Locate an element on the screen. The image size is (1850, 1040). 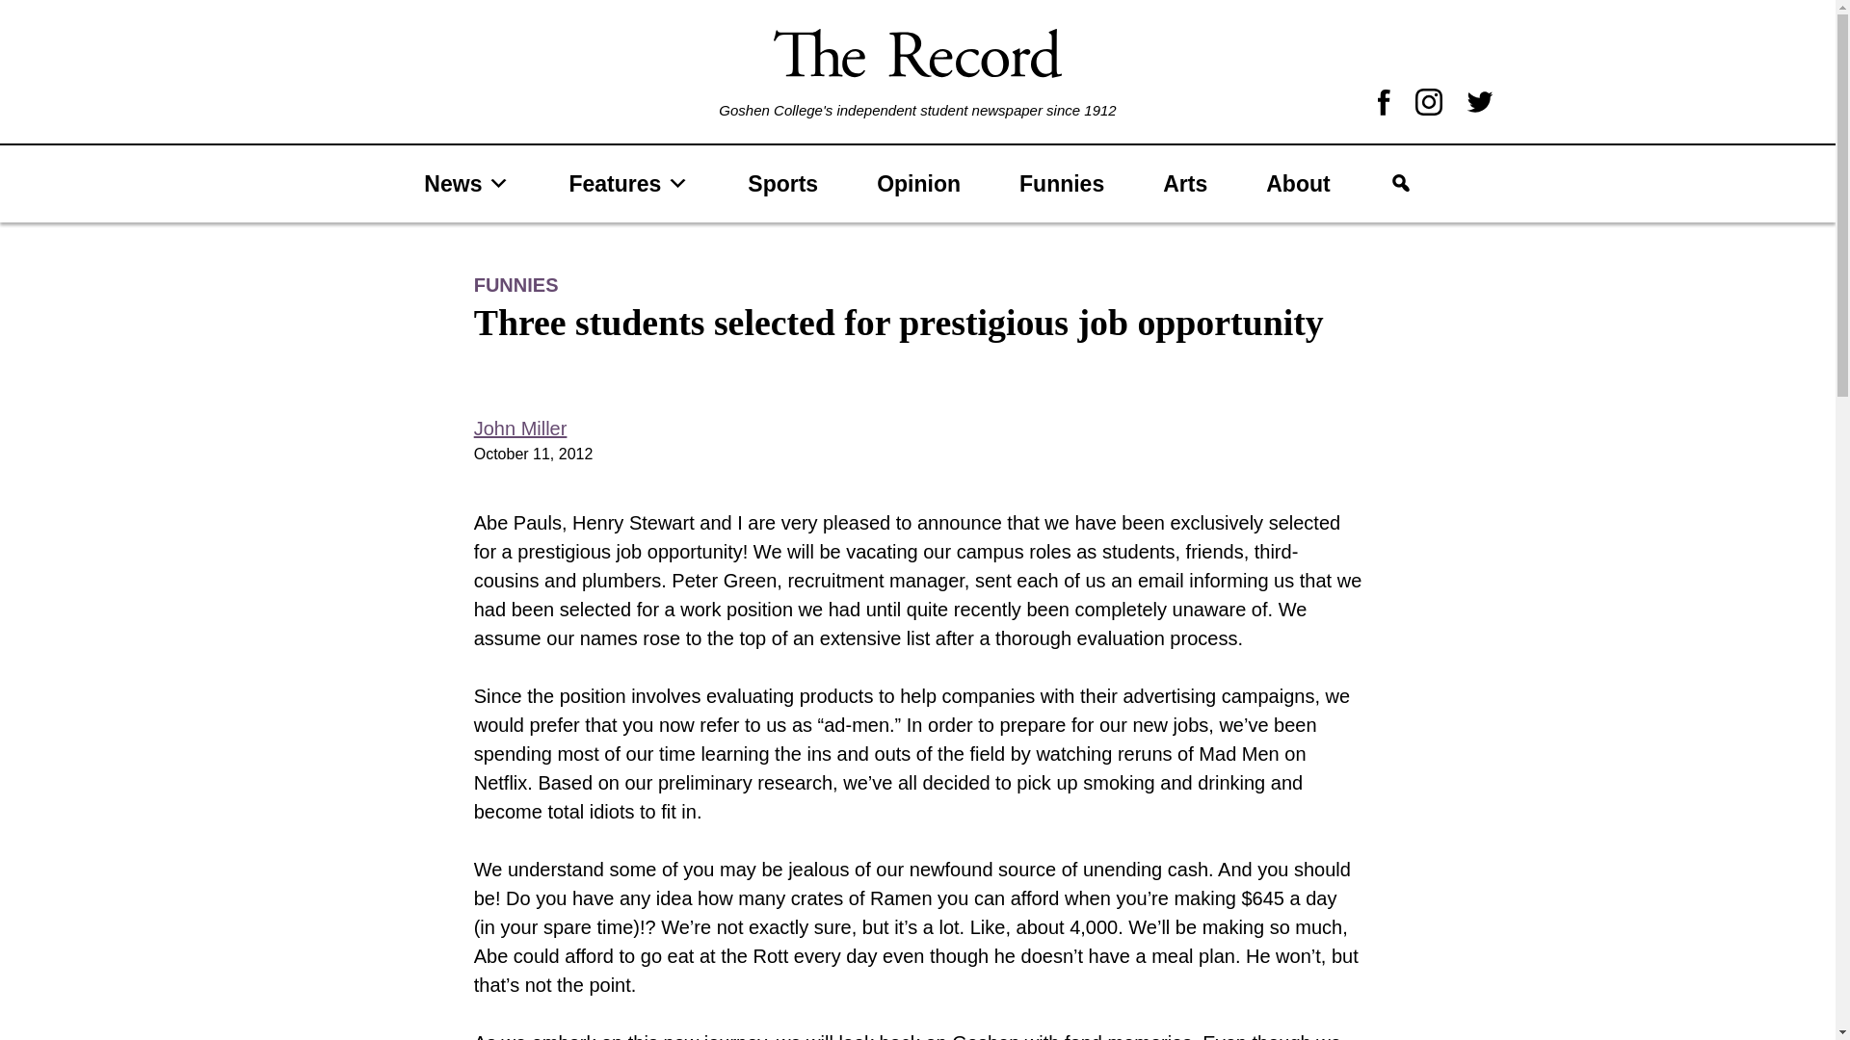
Features is located at coordinates (628, 183).